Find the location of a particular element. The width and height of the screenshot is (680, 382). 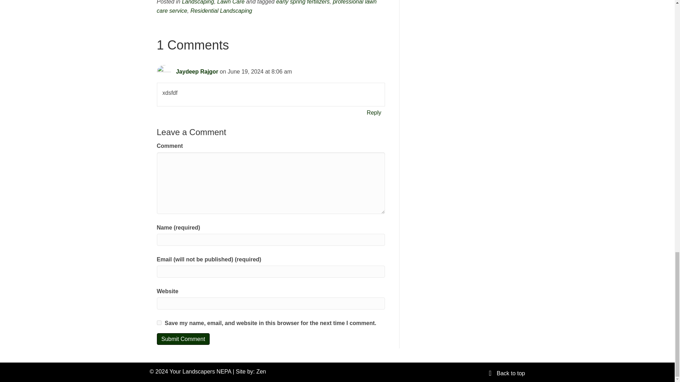

Residential Landscaping is located at coordinates (221, 11).